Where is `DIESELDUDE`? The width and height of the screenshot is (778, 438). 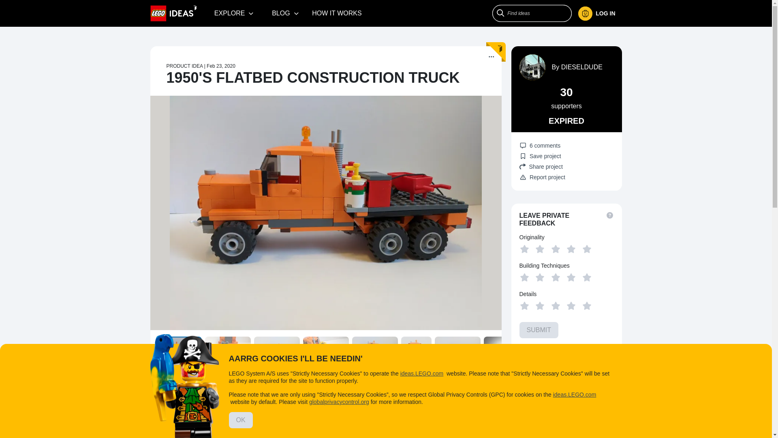
DIESELDUDE is located at coordinates (581, 67).